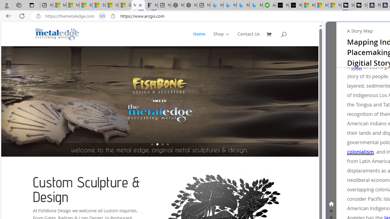  I want to click on Shop3, so click(225, 39).